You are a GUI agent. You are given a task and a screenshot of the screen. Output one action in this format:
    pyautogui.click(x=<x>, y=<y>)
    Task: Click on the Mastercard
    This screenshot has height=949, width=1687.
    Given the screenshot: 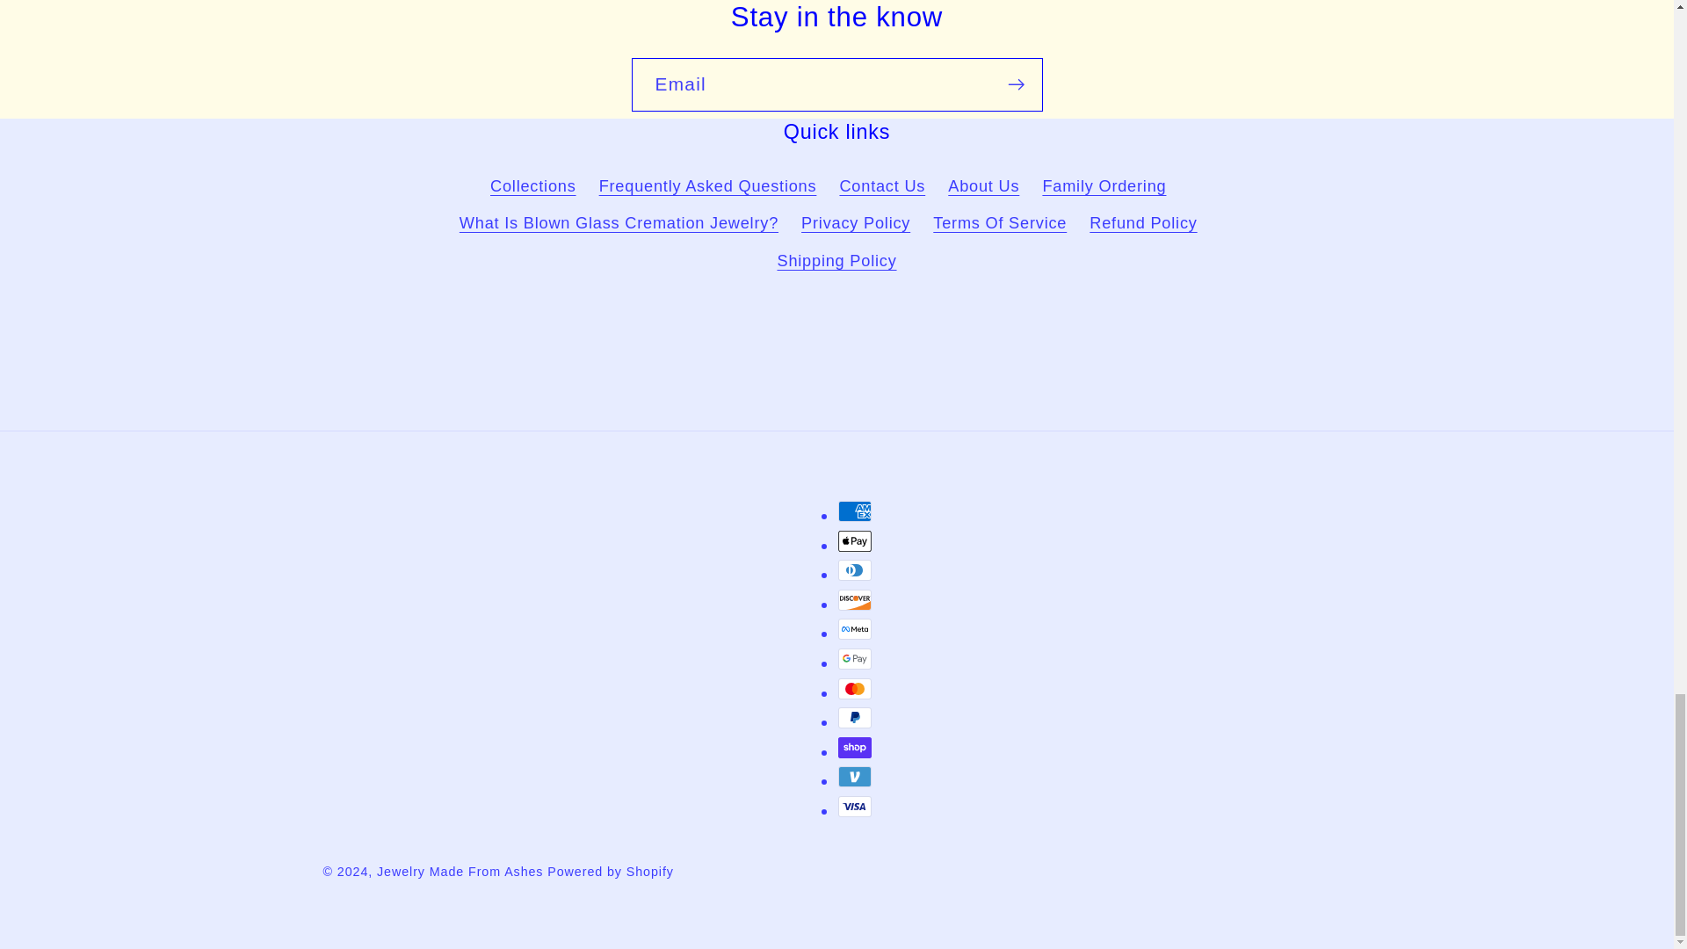 What is the action you would take?
    pyautogui.click(x=855, y=689)
    